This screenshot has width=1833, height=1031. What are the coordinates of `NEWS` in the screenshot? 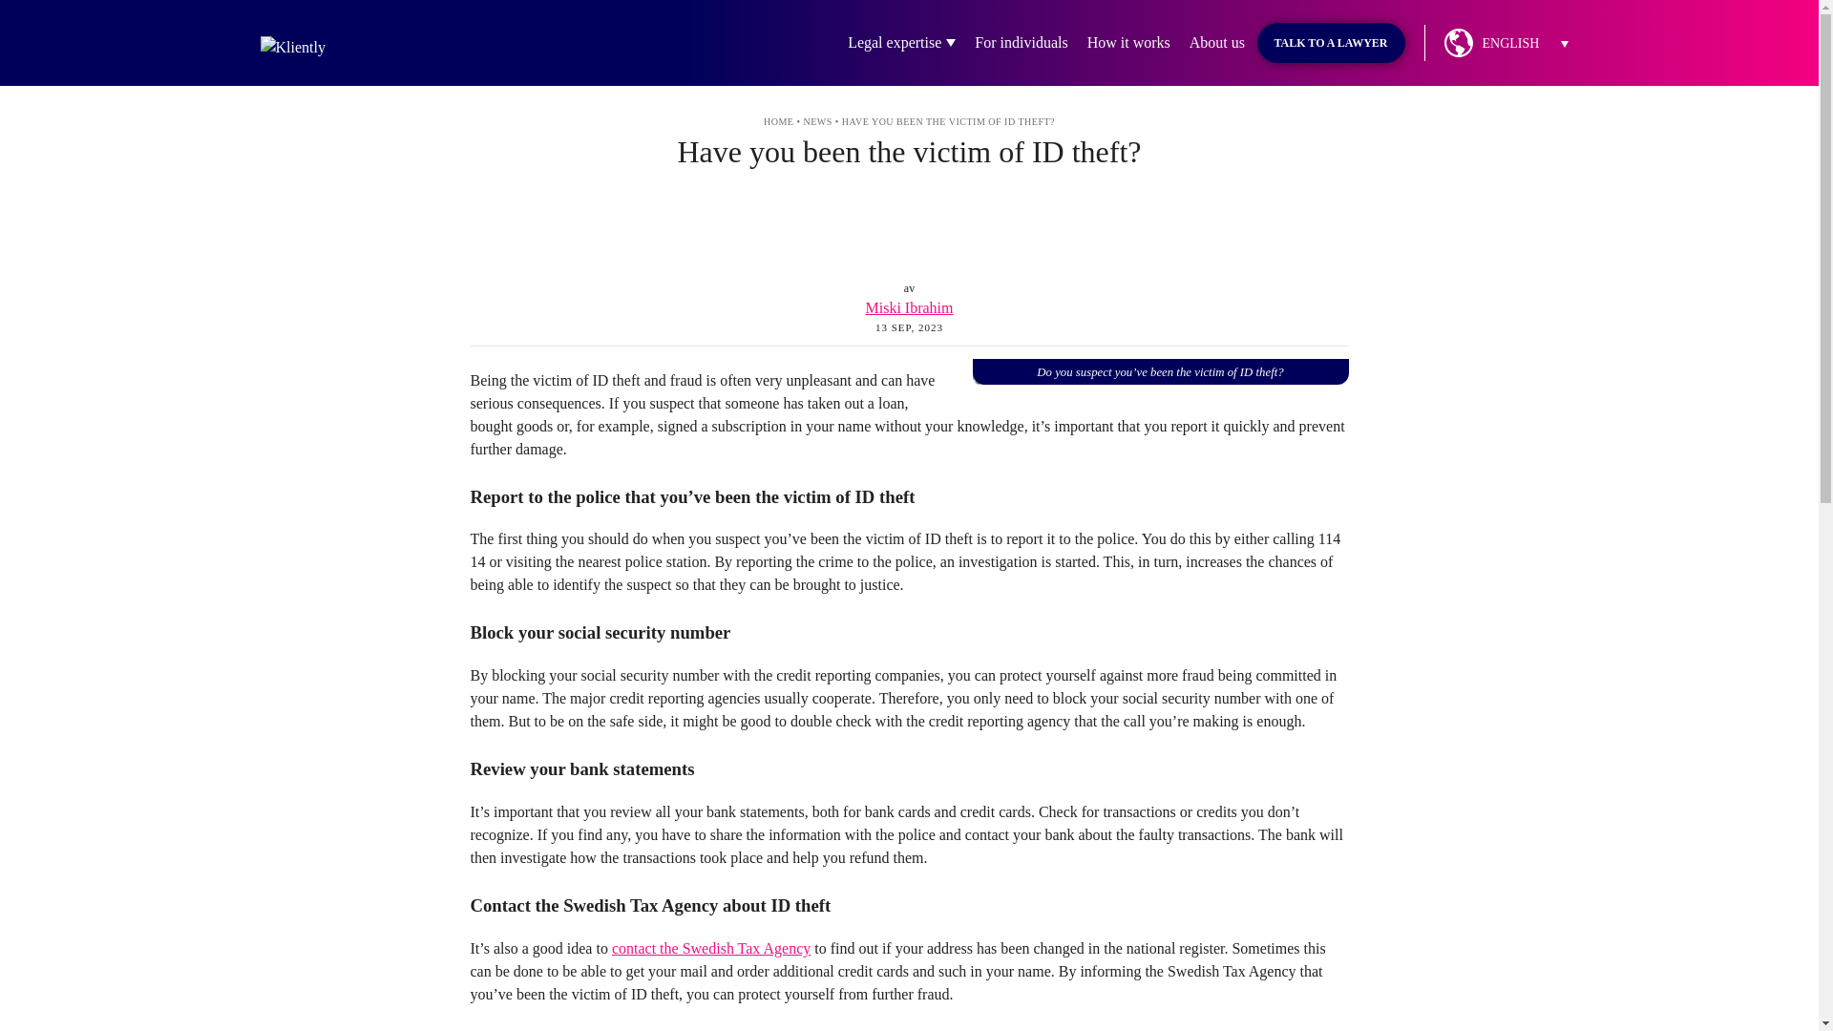 It's located at (817, 121).